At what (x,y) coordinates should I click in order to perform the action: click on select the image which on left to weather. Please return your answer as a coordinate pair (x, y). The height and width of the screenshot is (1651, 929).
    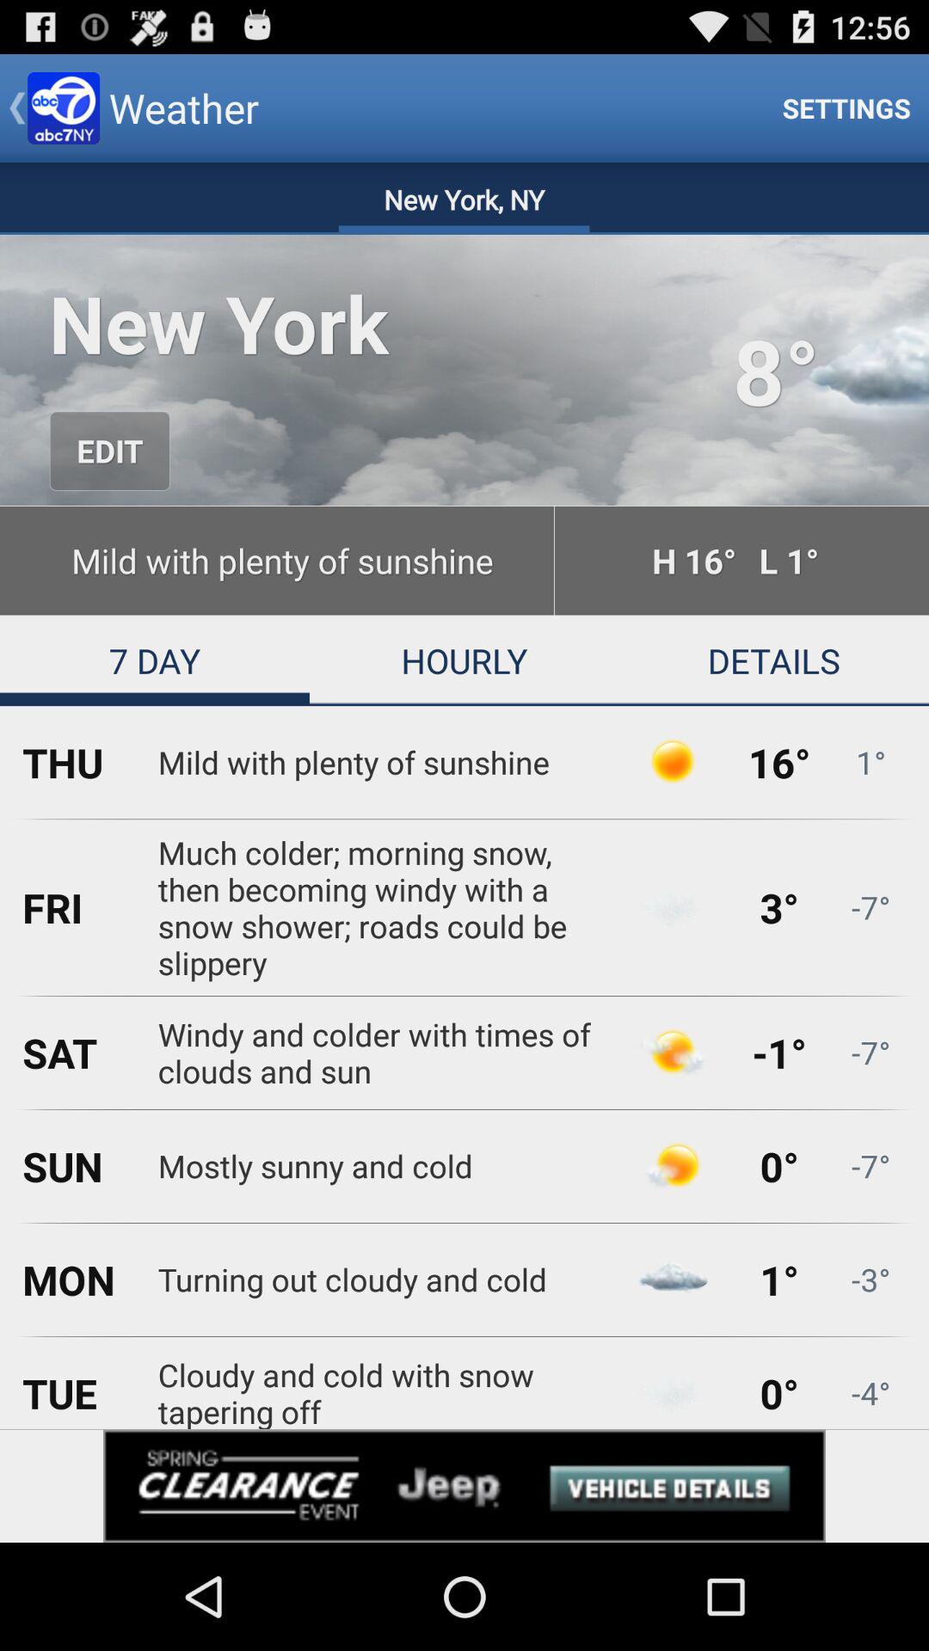
    Looking at the image, I should click on (64, 108).